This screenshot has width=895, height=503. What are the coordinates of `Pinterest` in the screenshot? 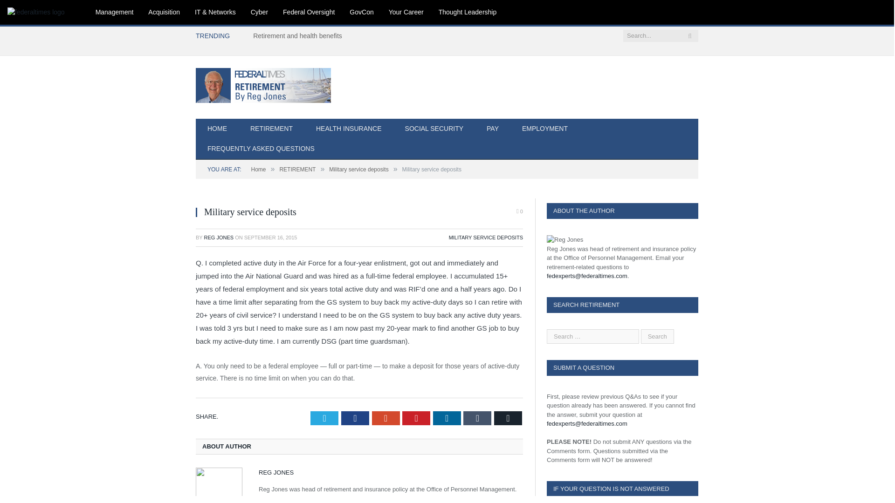 It's located at (416, 418).